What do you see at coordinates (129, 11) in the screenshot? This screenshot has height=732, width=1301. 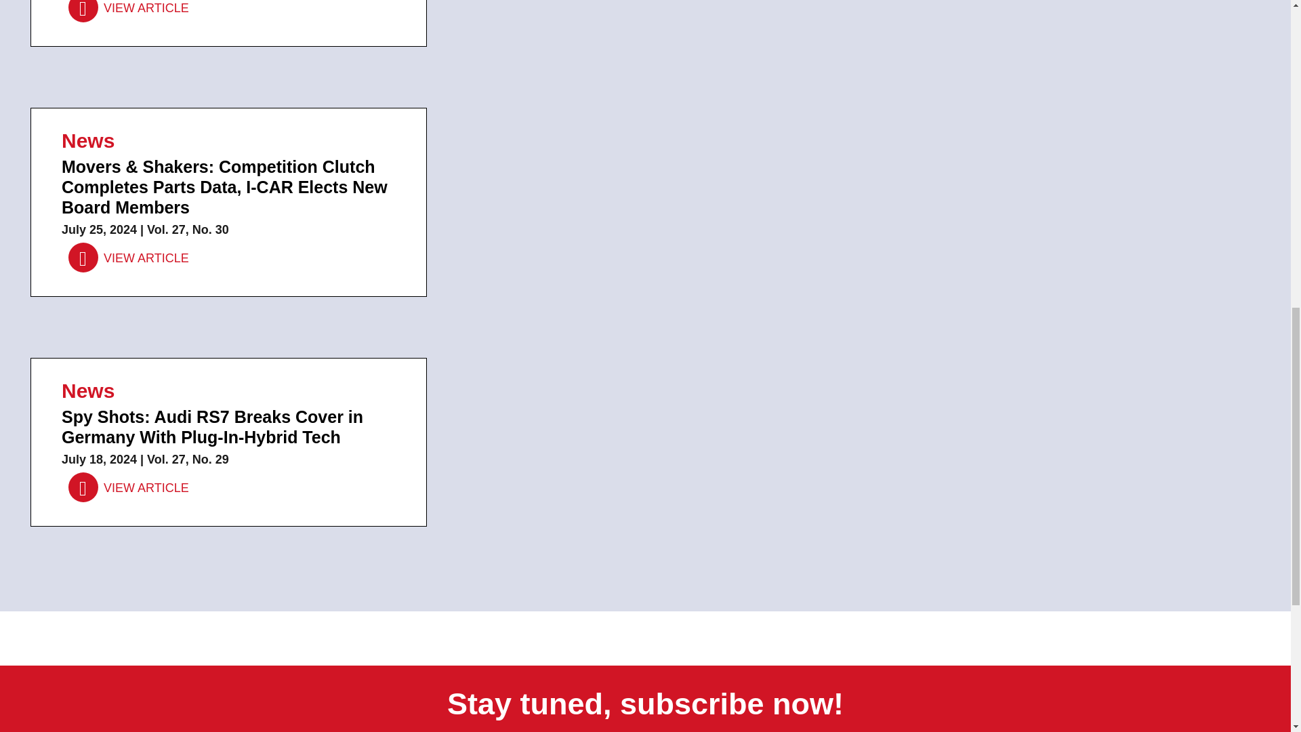 I see `VIEW ARTICLE` at bounding box center [129, 11].